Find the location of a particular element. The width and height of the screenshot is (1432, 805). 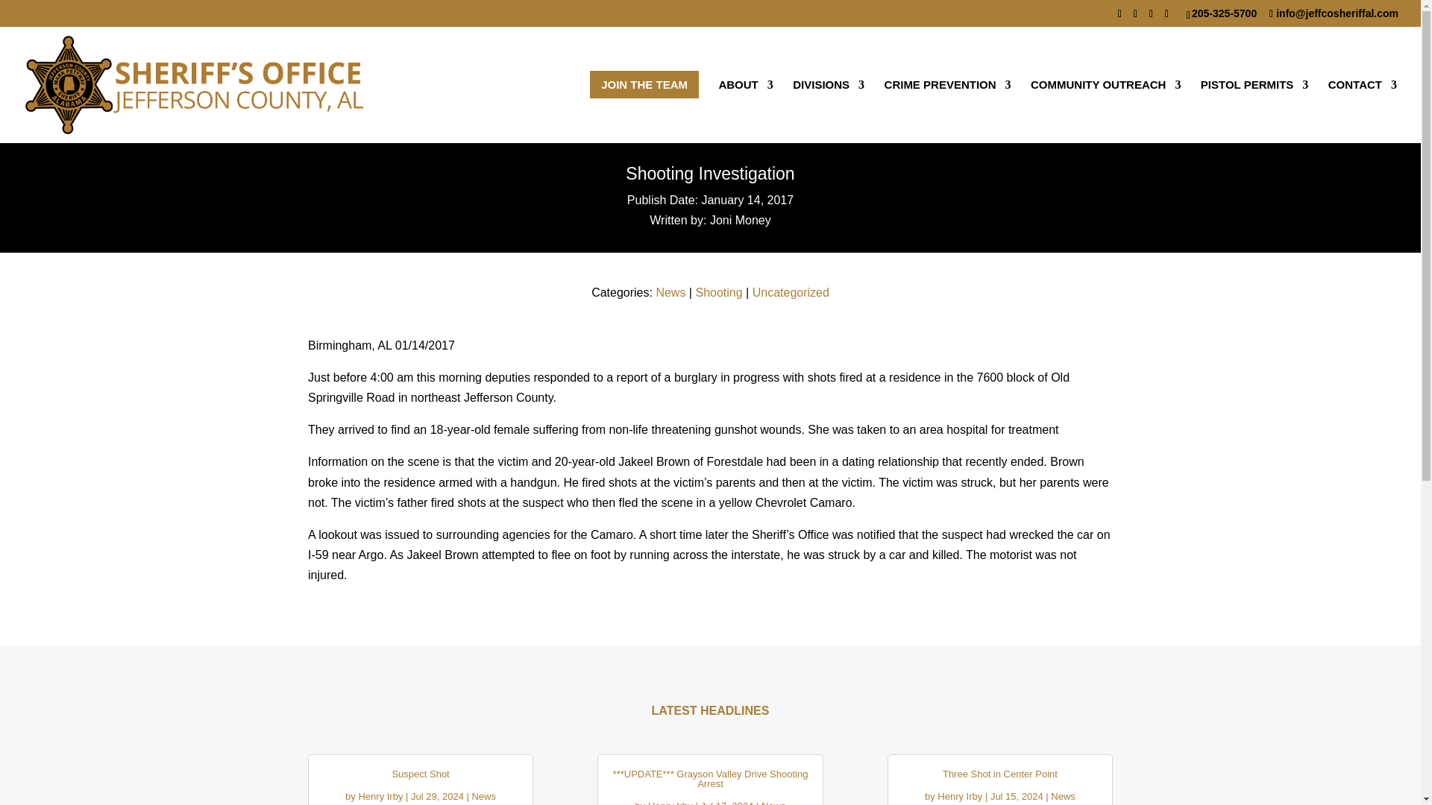

JOIN THE TEAM is located at coordinates (644, 111).